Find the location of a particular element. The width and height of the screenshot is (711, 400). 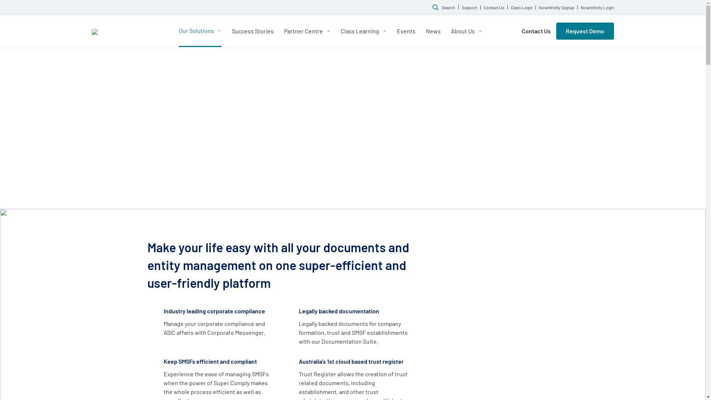

Contact Us is located at coordinates (494, 7).